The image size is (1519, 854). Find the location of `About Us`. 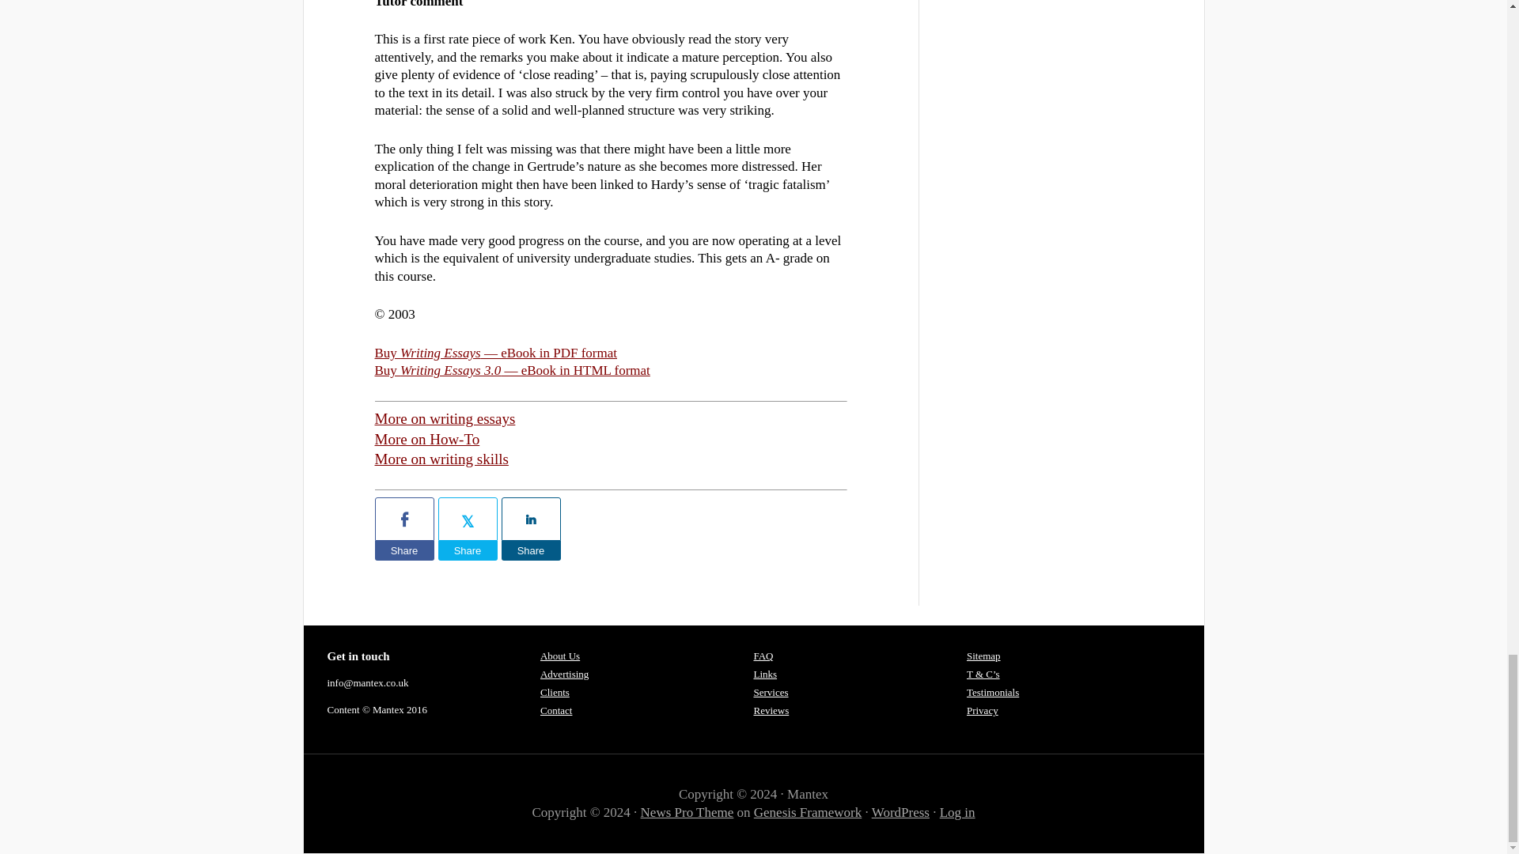

About Us is located at coordinates (560, 656).